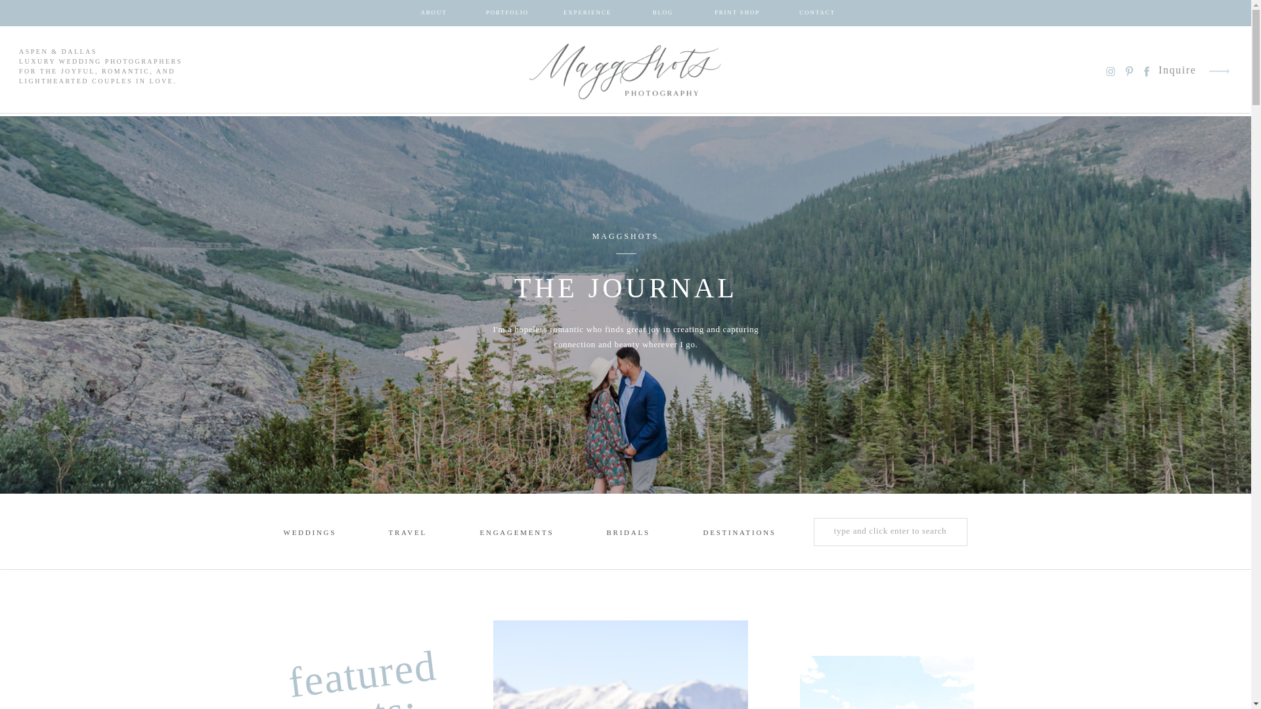  Describe the element at coordinates (587, 13) in the screenshot. I see `EXPERIENCE` at that location.